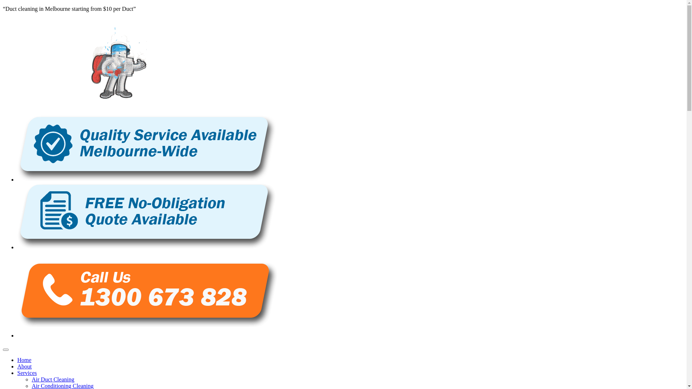 The width and height of the screenshot is (692, 389). Describe the element at coordinates (53, 380) in the screenshot. I see `Air Duct Cleaning` at that location.